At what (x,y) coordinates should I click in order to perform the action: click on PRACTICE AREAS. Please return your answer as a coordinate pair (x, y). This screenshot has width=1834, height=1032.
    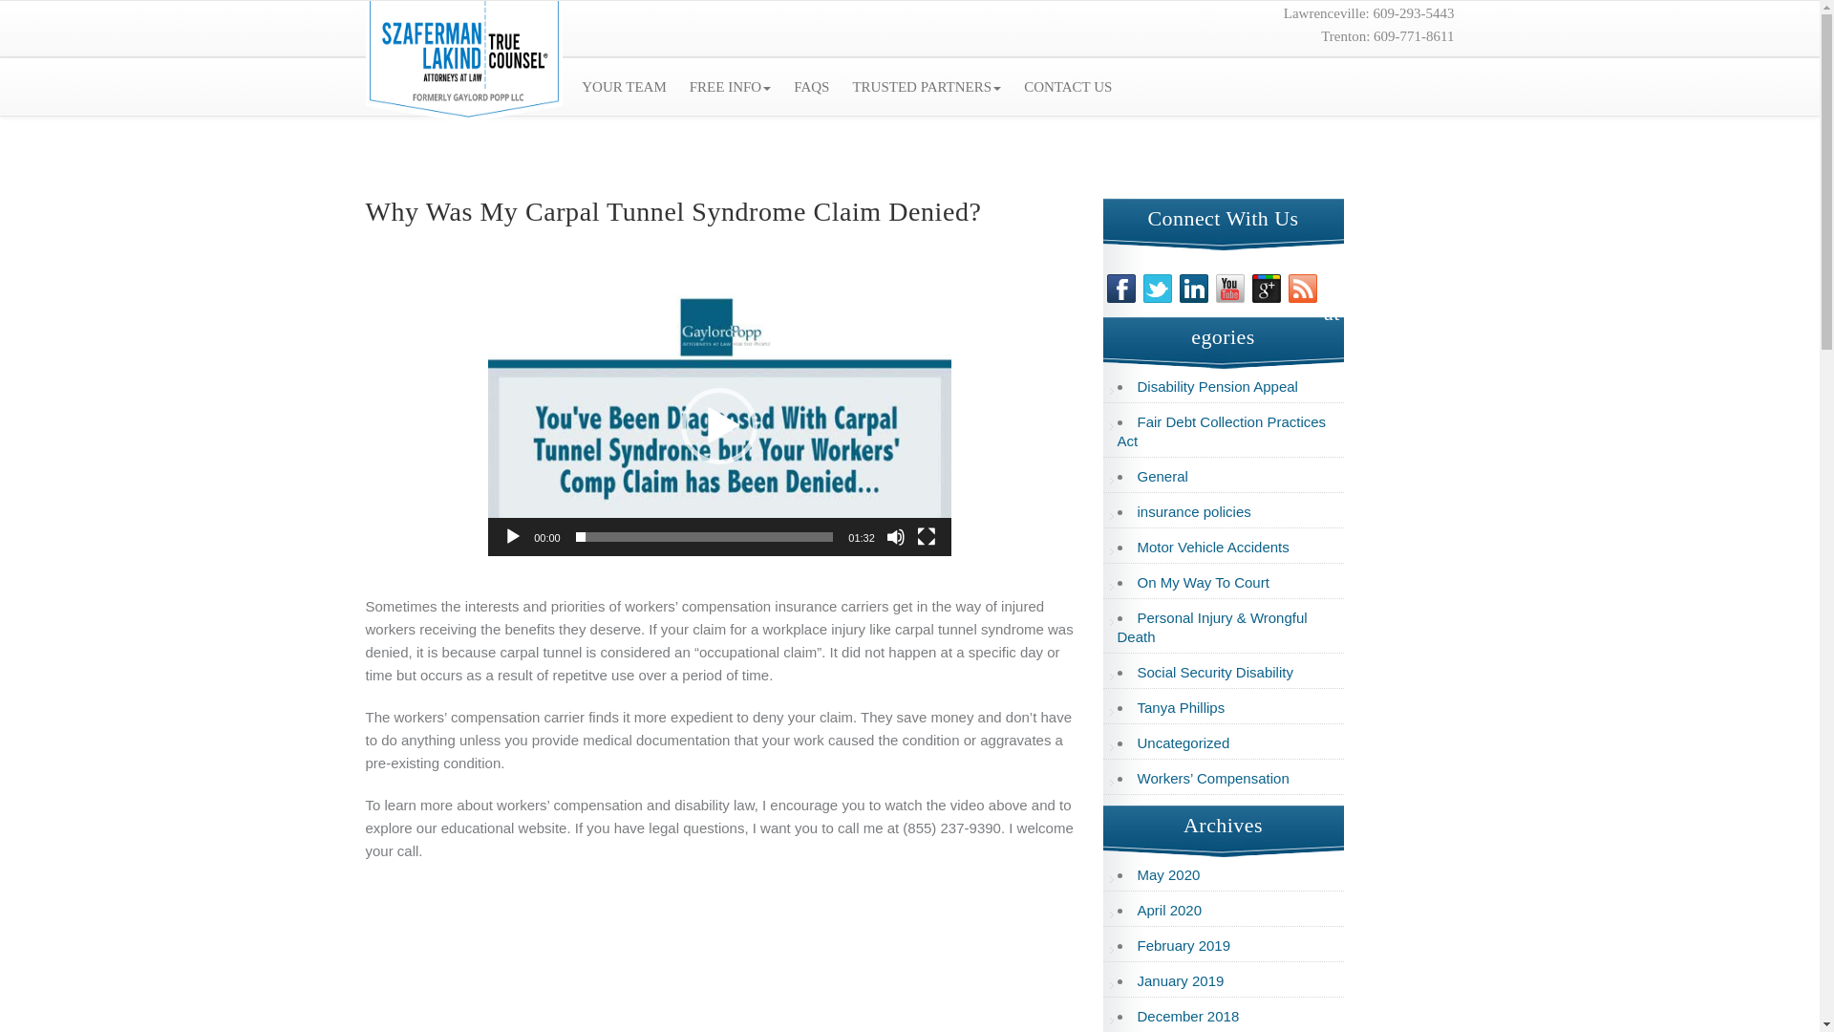
    Looking at the image, I should click on (495, 86).